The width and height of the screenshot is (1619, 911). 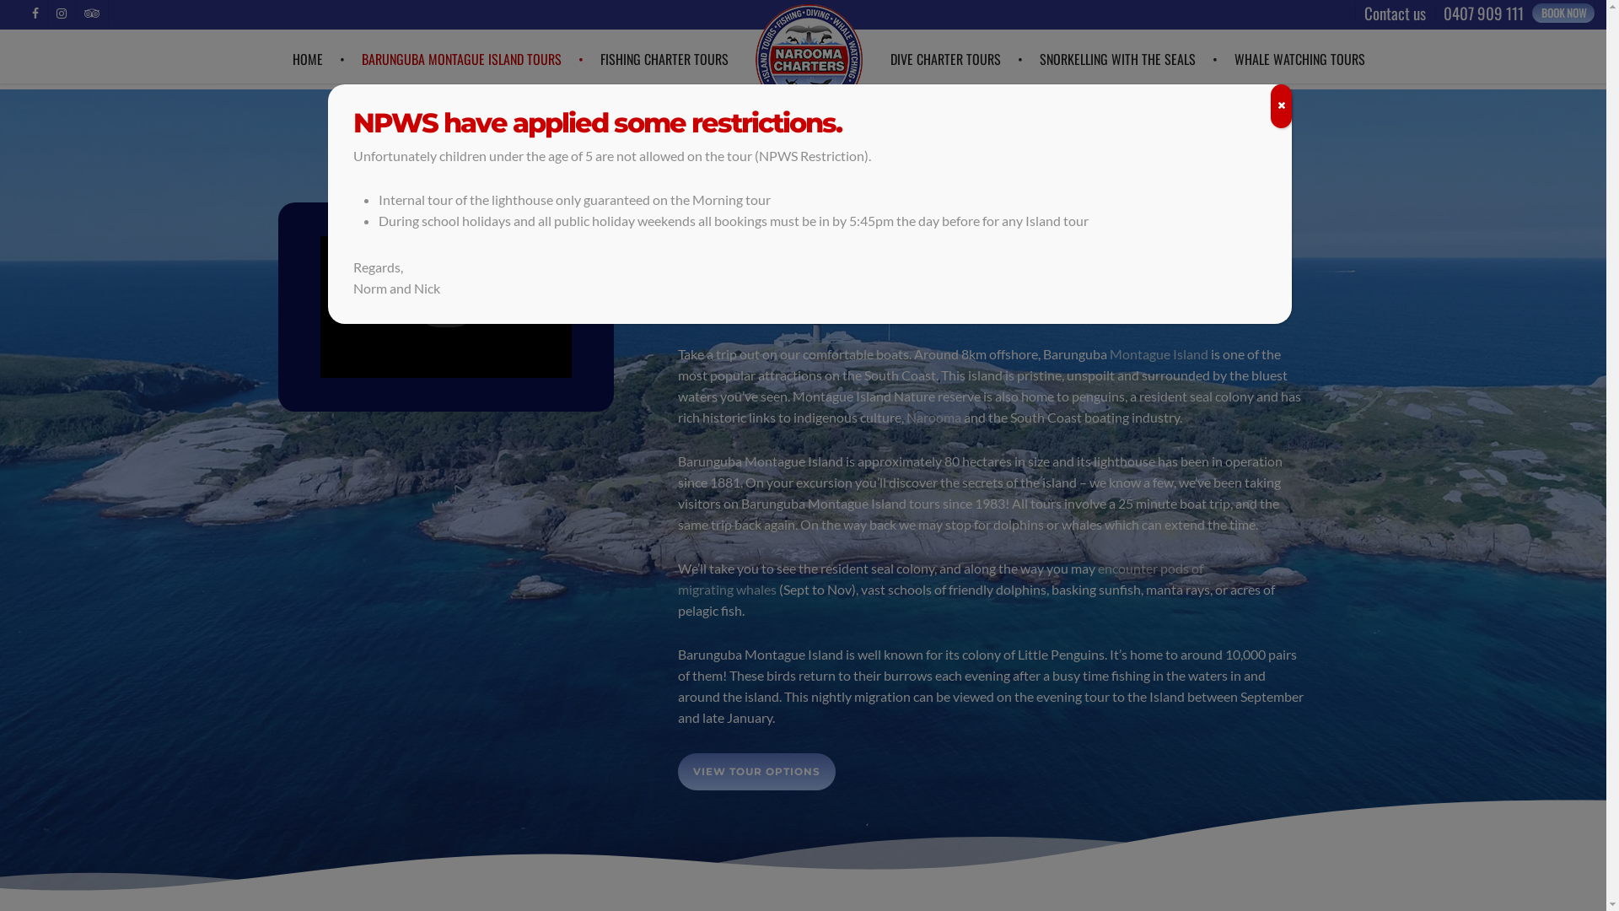 What do you see at coordinates (61, 12) in the screenshot?
I see `instagram` at bounding box center [61, 12].